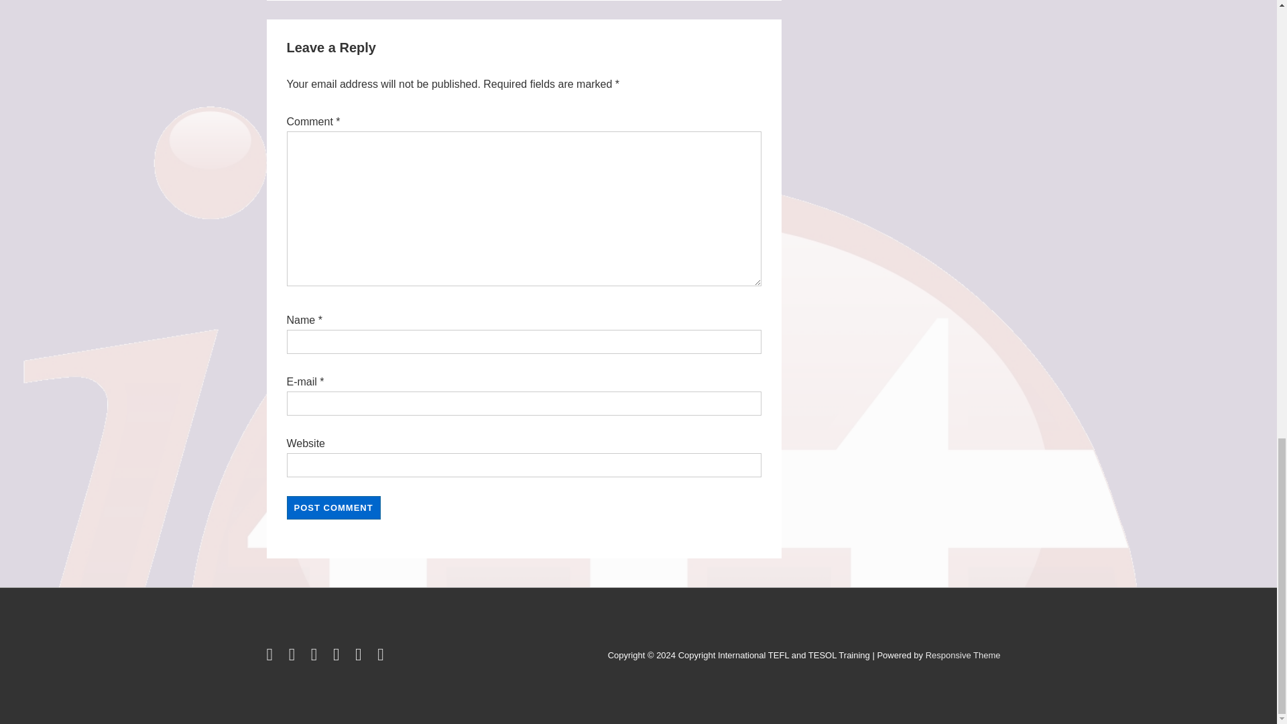 This screenshot has height=724, width=1287. Describe the element at coordinates (963, 654) in the screenshot. I see `Responsive Theme` at that location.